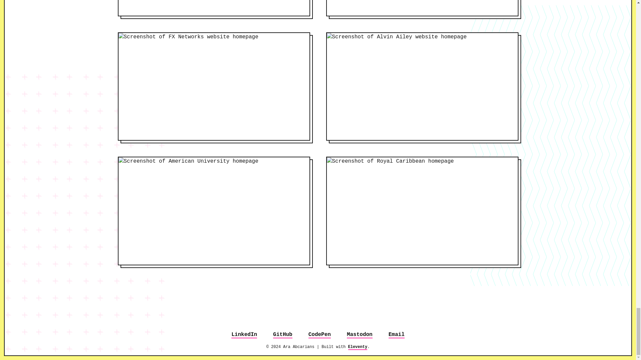 This screenshot has width=641, height=360. I want to click on Eleventy, so click(358, 347).